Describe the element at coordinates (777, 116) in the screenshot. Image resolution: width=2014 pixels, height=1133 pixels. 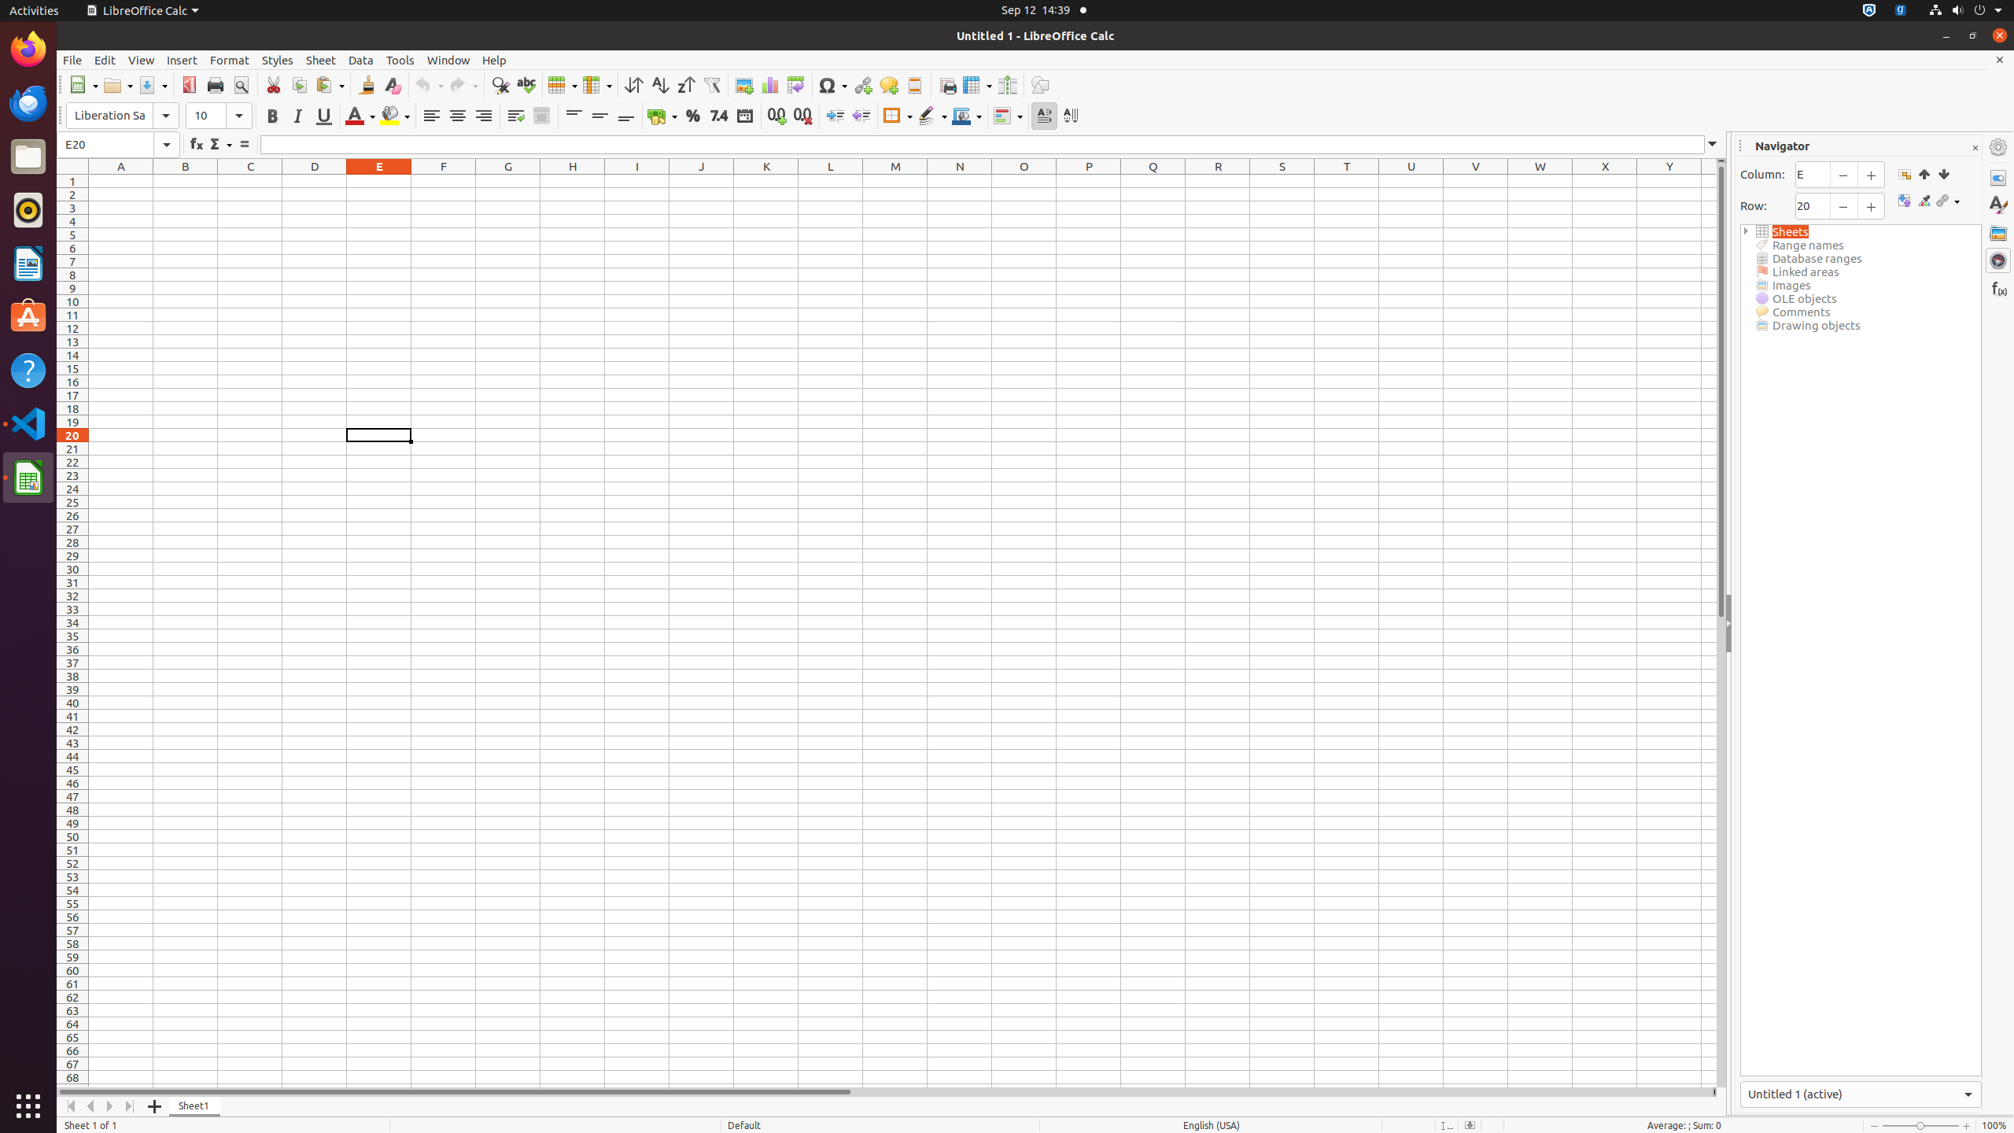
I see `Add Decimal Place` at that location.